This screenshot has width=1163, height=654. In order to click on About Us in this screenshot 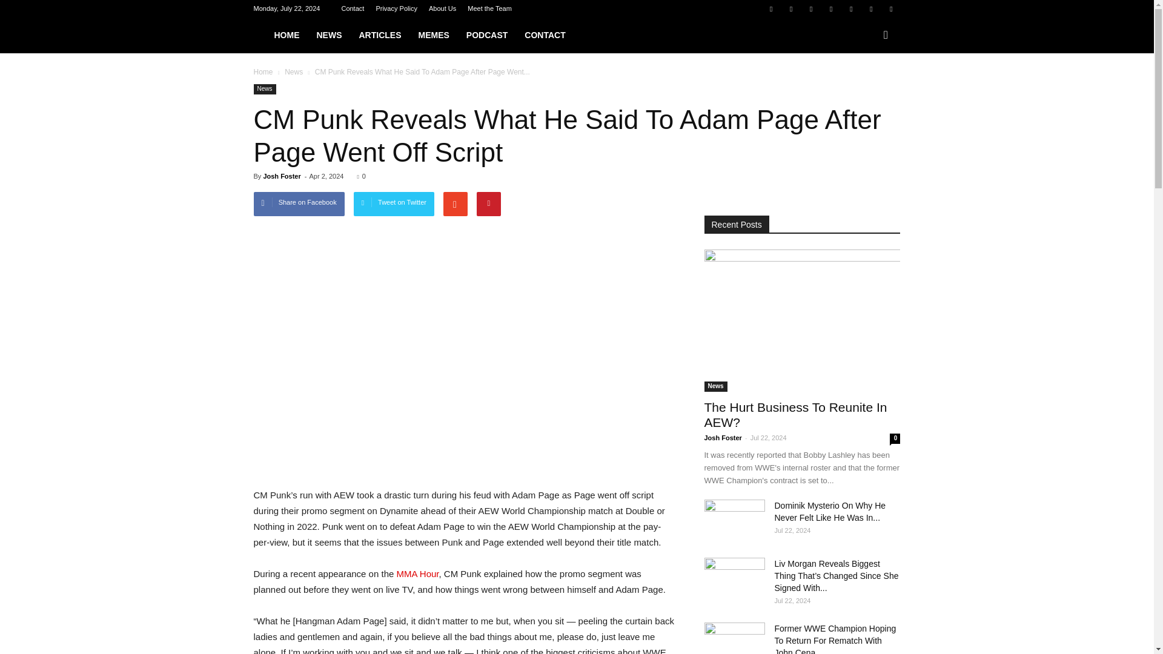, I will do `click(442, 8)`.